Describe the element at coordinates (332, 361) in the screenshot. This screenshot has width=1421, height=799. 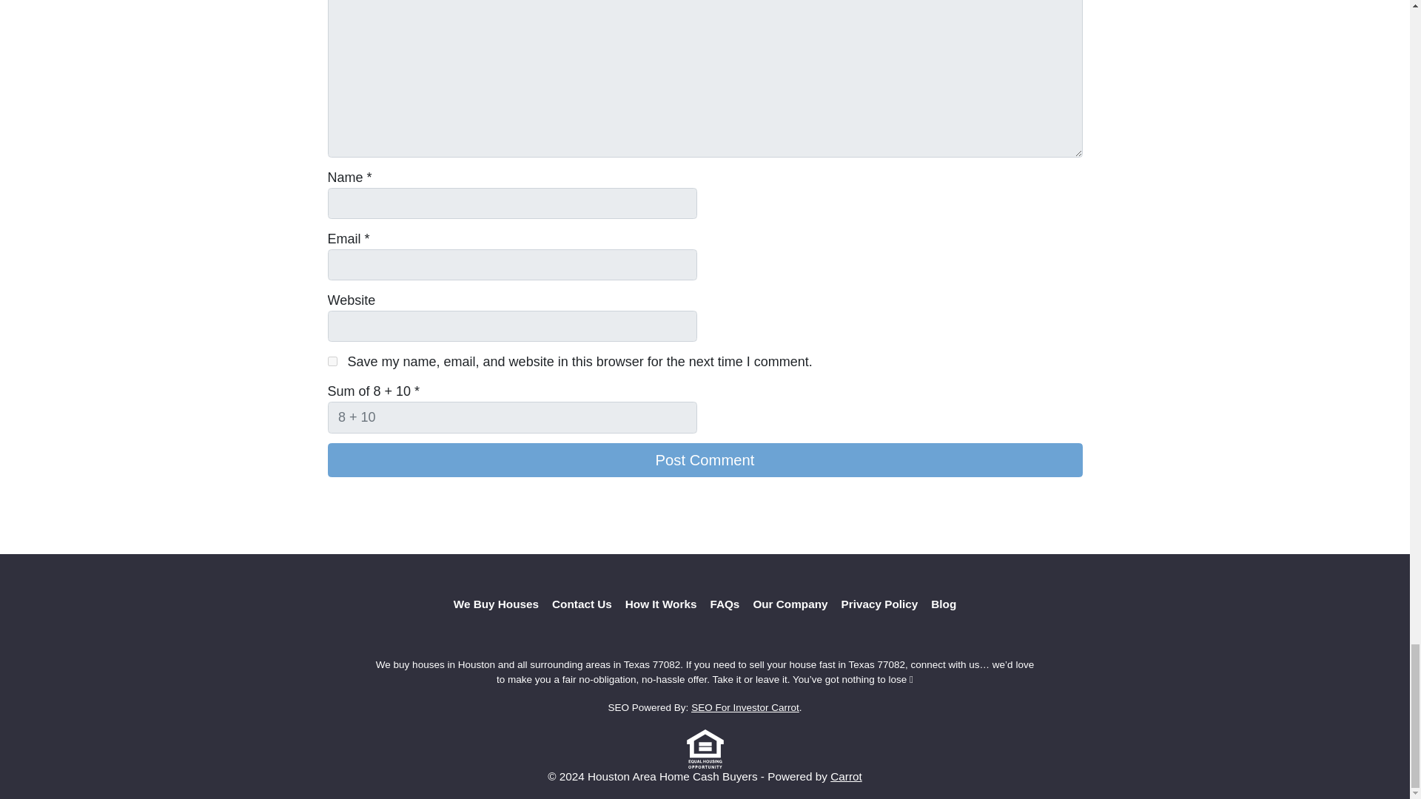
I see `yes` at that location.